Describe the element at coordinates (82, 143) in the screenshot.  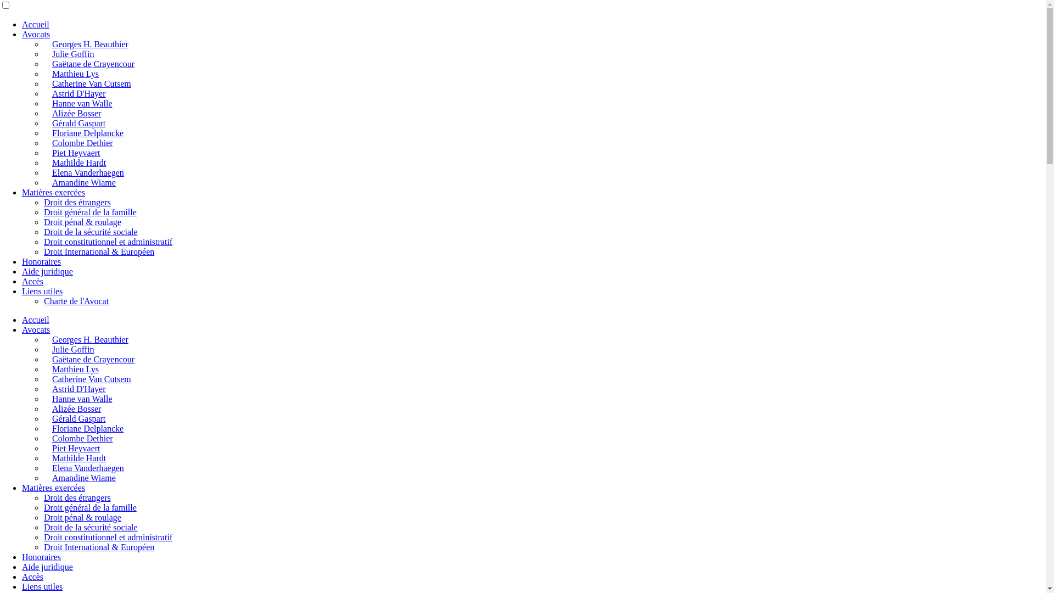
I see `Colombe Dethier` at that location.